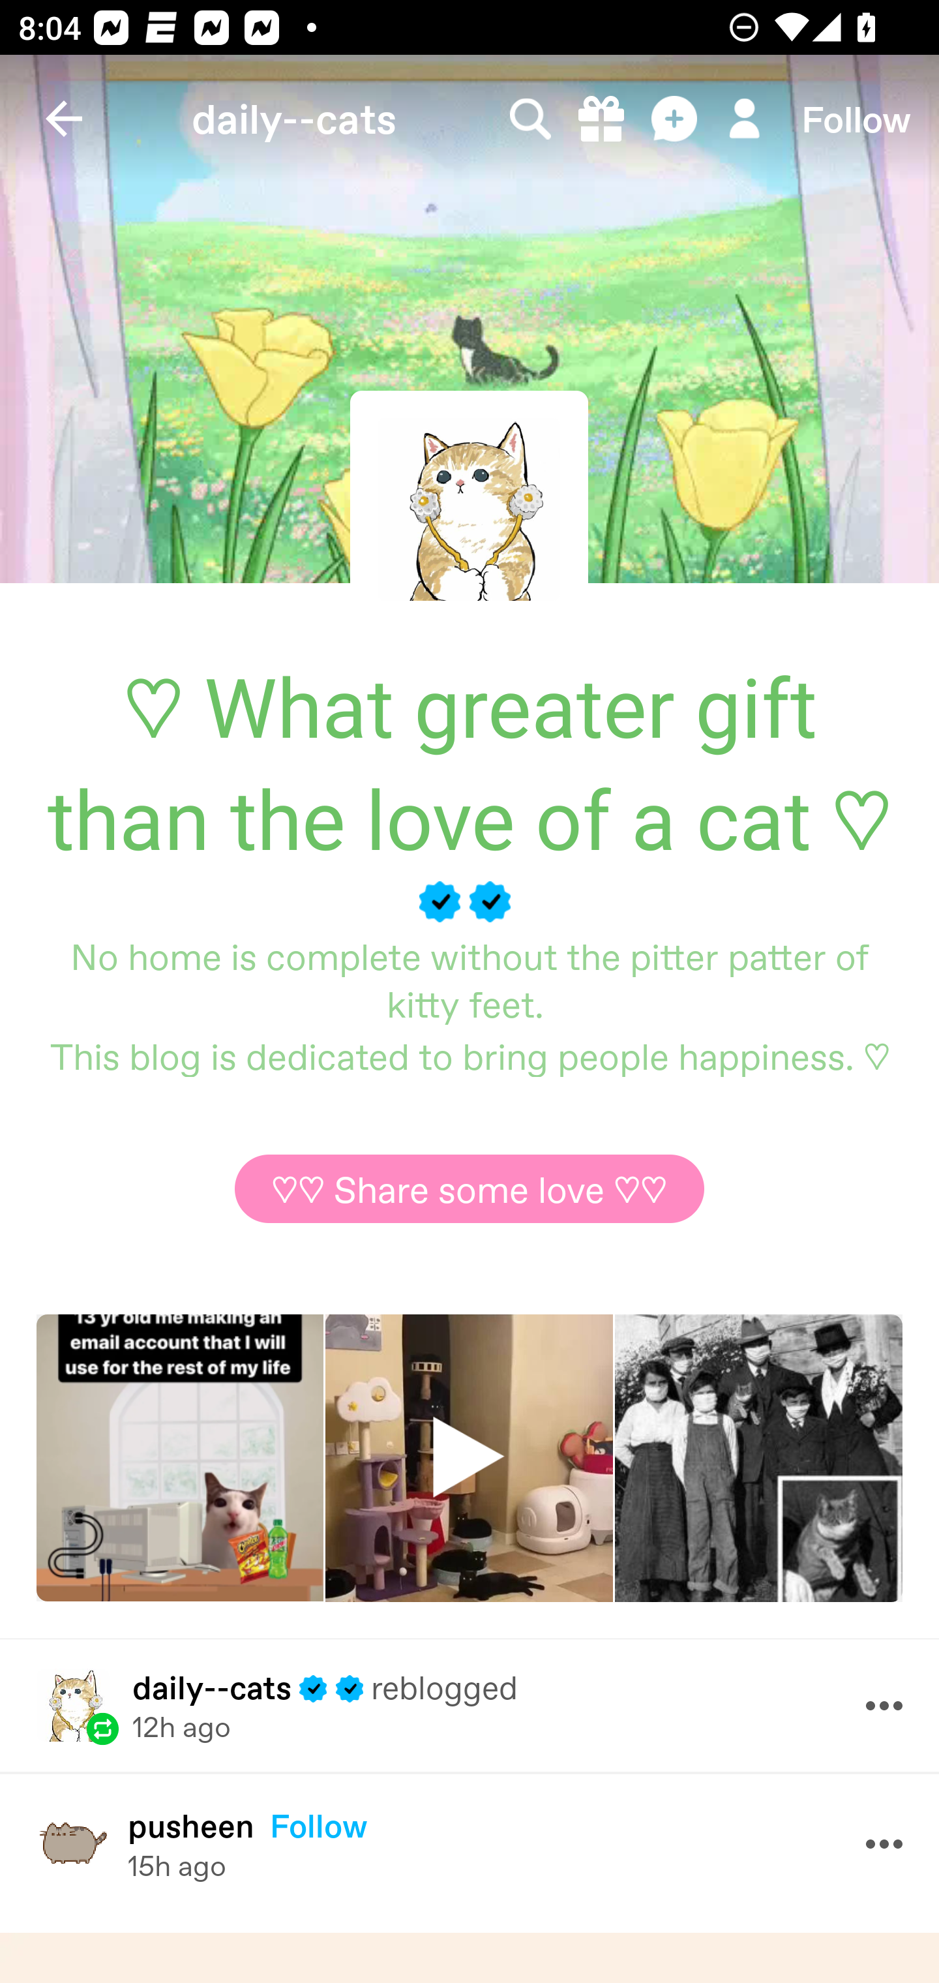 The image size is (939, 1983). What do you see at coordinates (64, 119) in the screenshot?
I see `Navigate up` at bounding box center [64, 119].